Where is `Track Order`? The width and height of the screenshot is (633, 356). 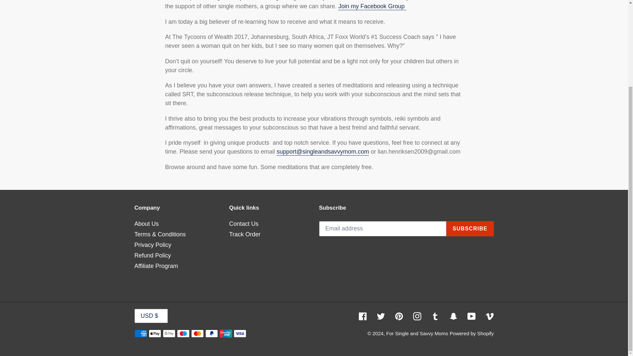
Track Order is located at coordinates (245, 234).